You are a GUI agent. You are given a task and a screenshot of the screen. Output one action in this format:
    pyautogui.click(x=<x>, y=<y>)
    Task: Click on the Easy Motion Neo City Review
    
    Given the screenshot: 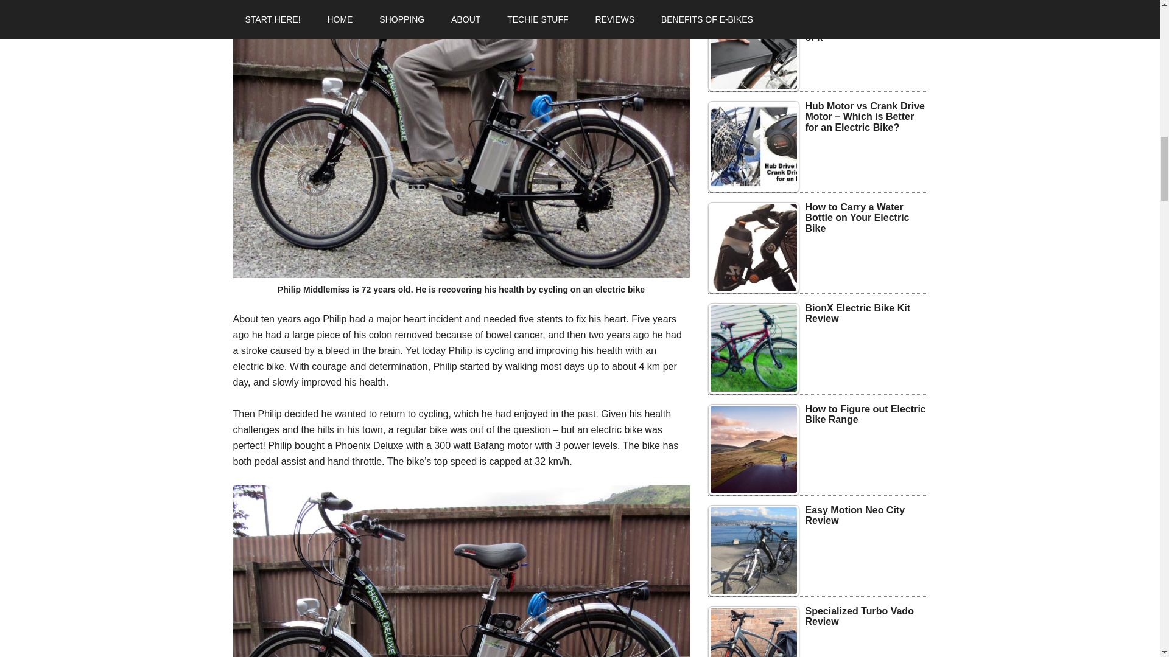 What is the action you would take?
    pyautogui.click(x=753, y=550)
    